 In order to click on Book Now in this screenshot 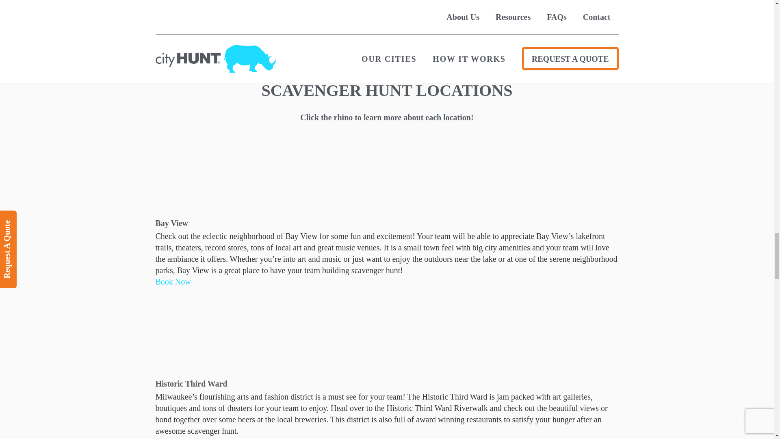, I will do `click(173, 281)`.